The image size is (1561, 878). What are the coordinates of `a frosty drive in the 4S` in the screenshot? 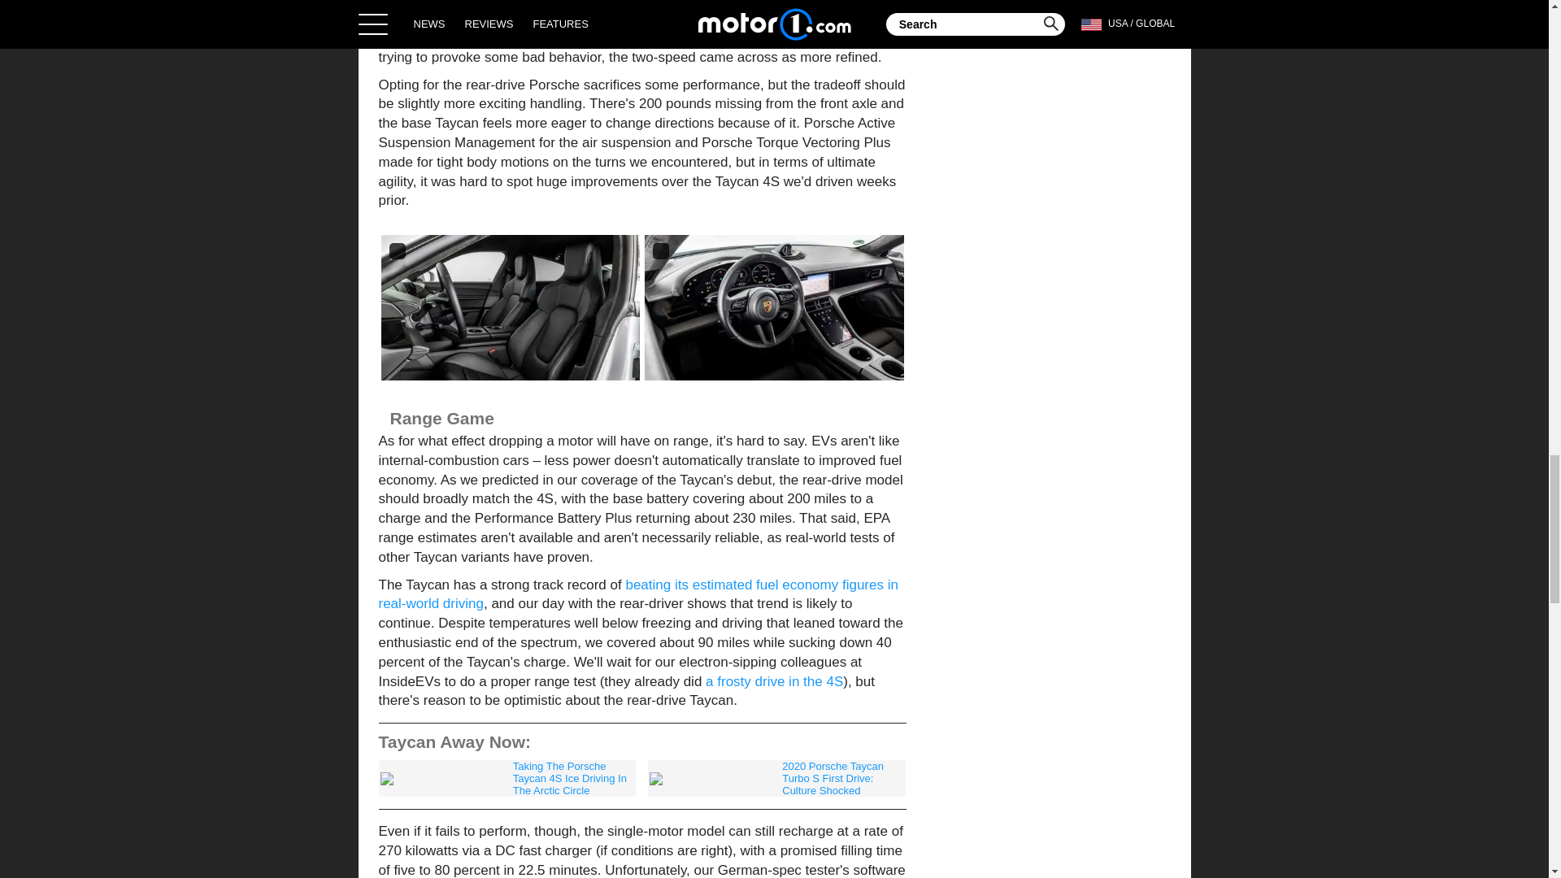 It's located at (774, 681).